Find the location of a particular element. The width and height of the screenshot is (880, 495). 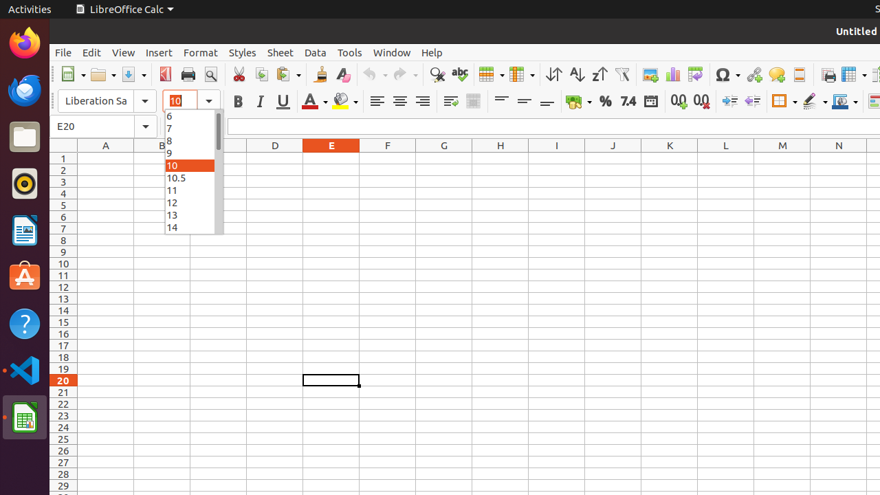

Center Vertically is located at coordinates (524, 102).